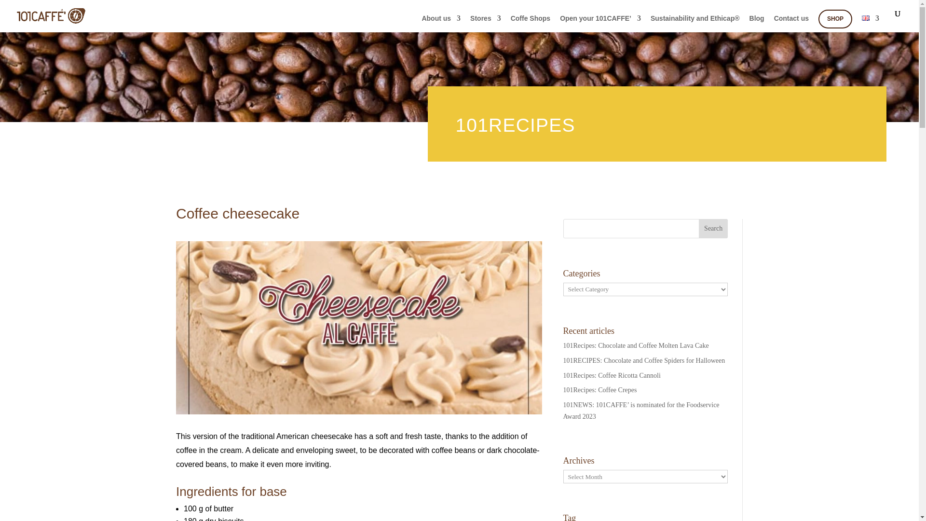 This screenshot has width=926, height=521. Describe the element at coordinates (713, 228) in the screenshot. I see `Search` at that location.